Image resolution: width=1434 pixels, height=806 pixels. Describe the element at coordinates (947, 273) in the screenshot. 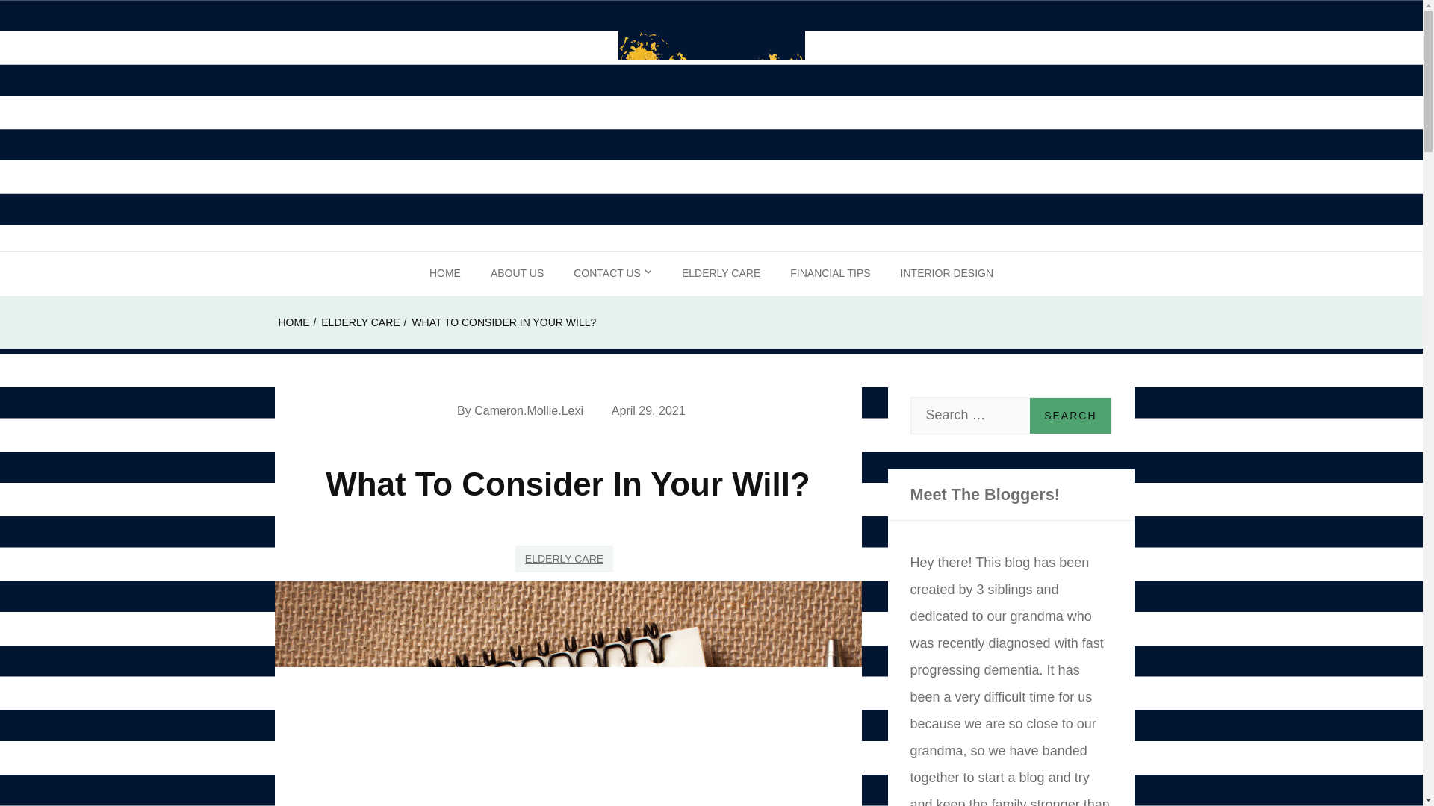

I see `INTERIOR DESIGN` at that location.